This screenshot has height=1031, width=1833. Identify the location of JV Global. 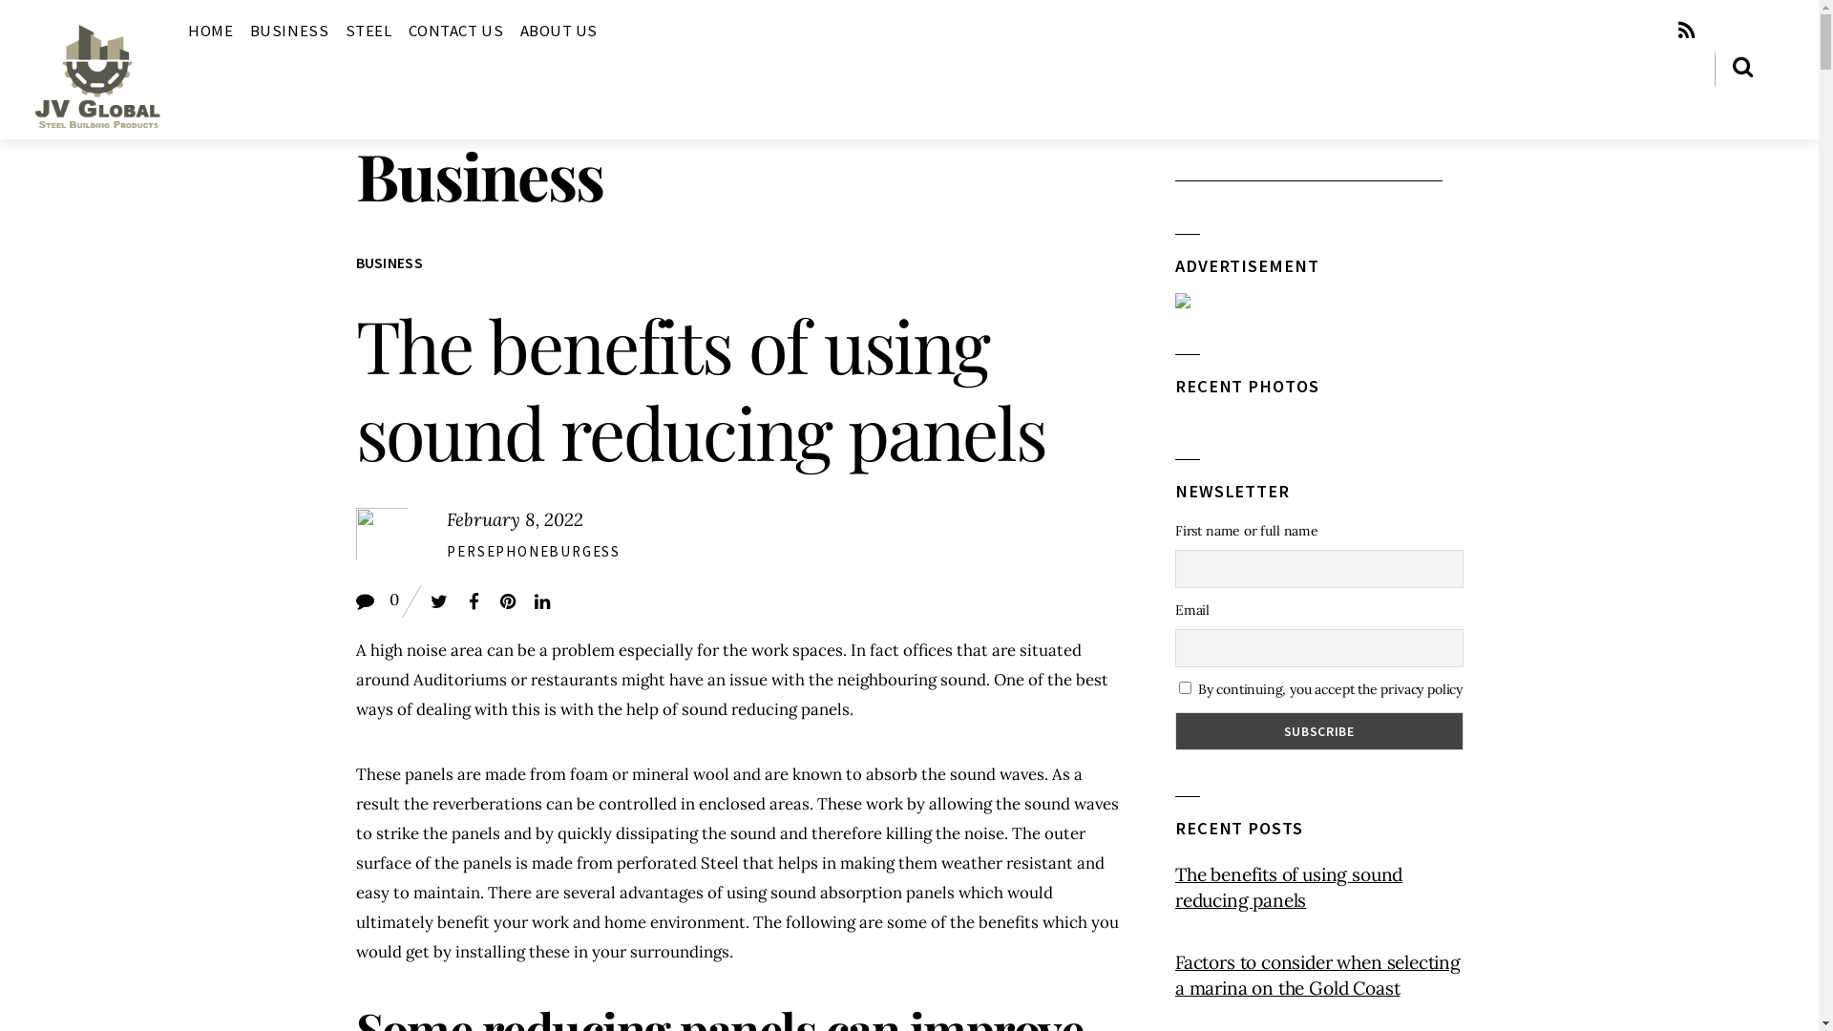
(97, 126).